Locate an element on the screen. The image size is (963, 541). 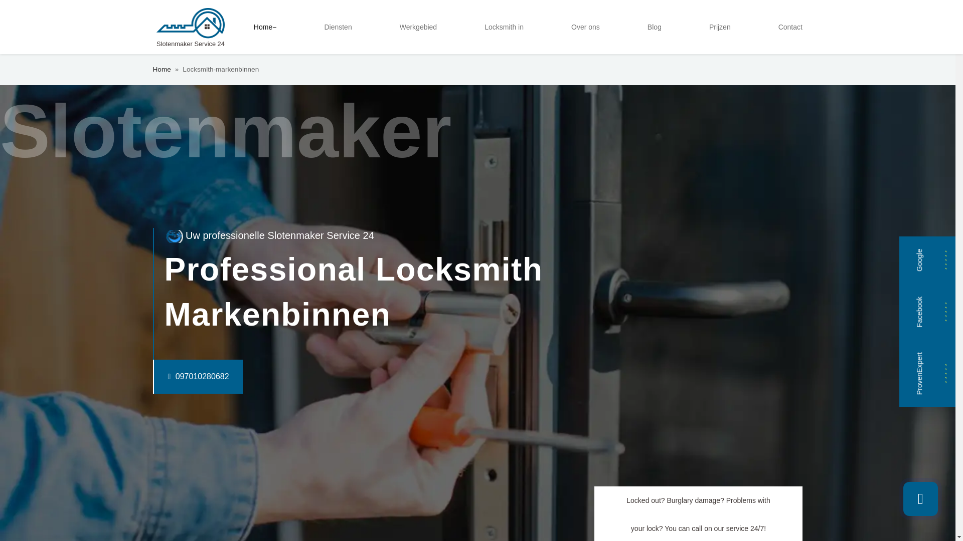
Diensten is located at coordinates (337, 27).